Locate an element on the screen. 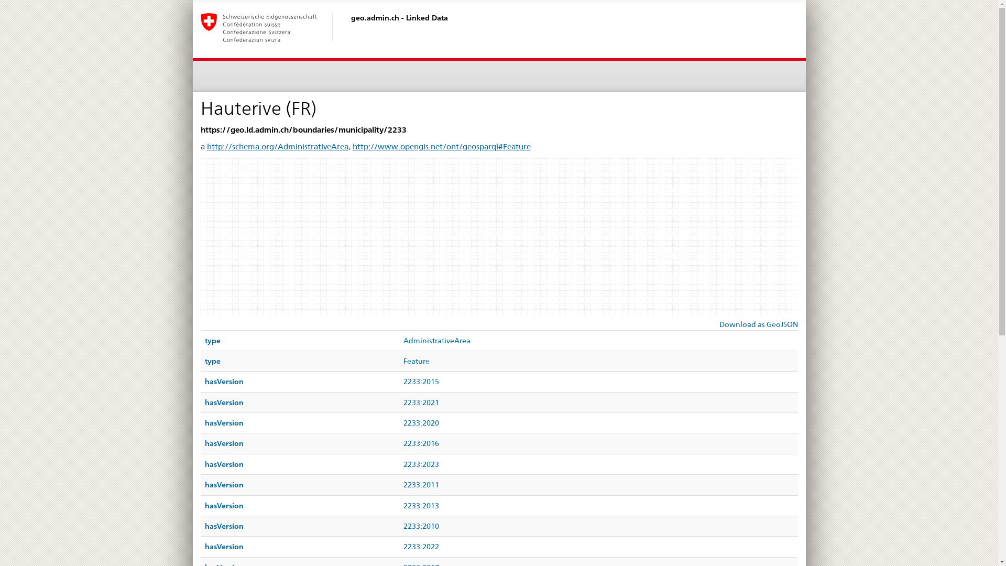  type is located at coordinates (212, 341).